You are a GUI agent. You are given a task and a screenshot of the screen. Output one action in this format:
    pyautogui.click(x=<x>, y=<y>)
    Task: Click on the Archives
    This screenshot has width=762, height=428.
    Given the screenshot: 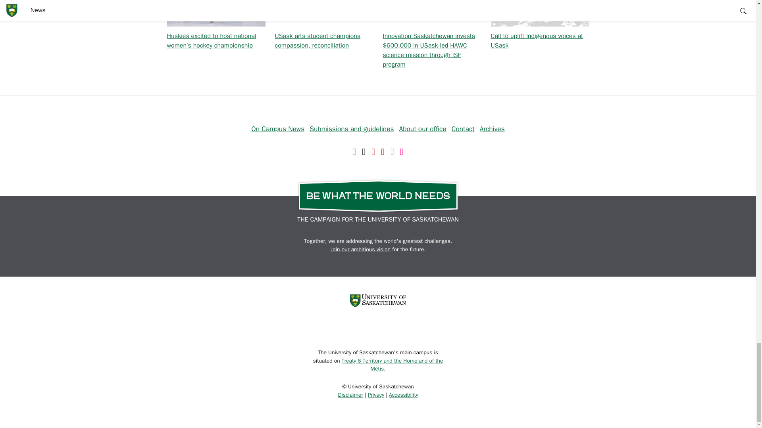 What is the action you would take?
    pyautogui.click(x=492, y=128)
    